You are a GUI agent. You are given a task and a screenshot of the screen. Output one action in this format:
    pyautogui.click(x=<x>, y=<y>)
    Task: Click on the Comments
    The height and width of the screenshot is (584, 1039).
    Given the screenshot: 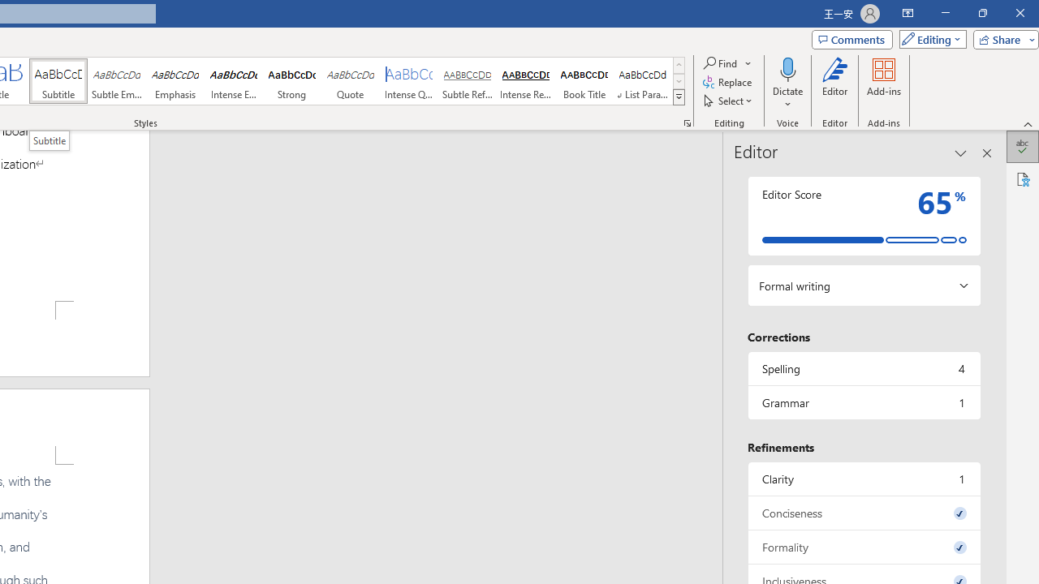 What is the action you would take?
    pyautogui.click(x=851, y=39)
    